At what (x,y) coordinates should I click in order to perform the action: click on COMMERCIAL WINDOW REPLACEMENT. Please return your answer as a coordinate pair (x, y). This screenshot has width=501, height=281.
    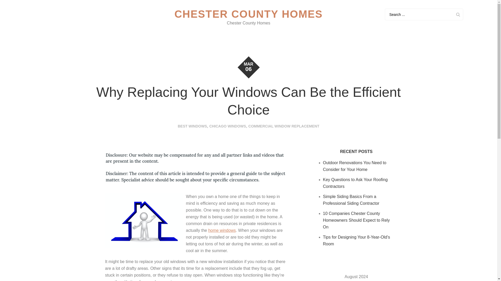
    Looking at the image, I should click on (284, 126).